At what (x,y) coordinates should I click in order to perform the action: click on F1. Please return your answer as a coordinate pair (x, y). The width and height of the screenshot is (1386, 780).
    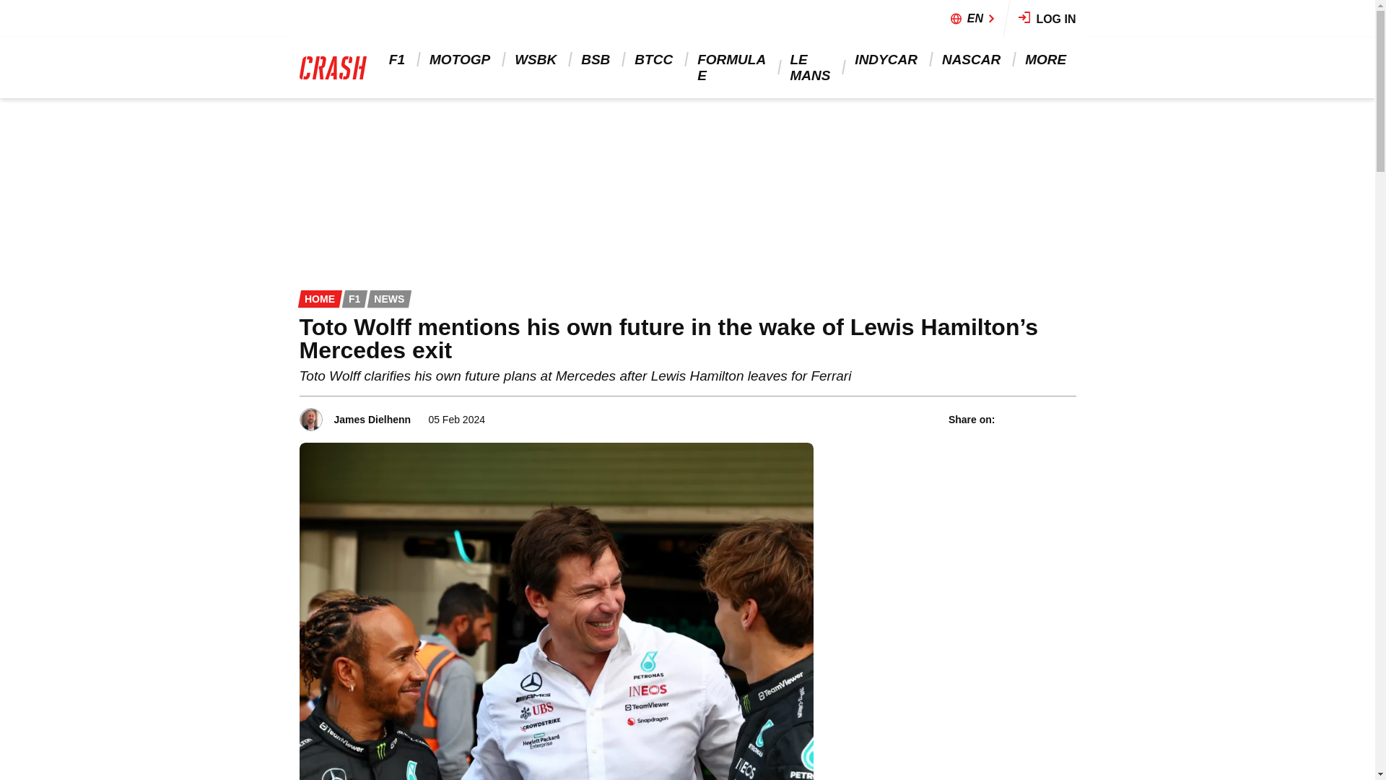
    Looking at the image, I should click on (398, 59).